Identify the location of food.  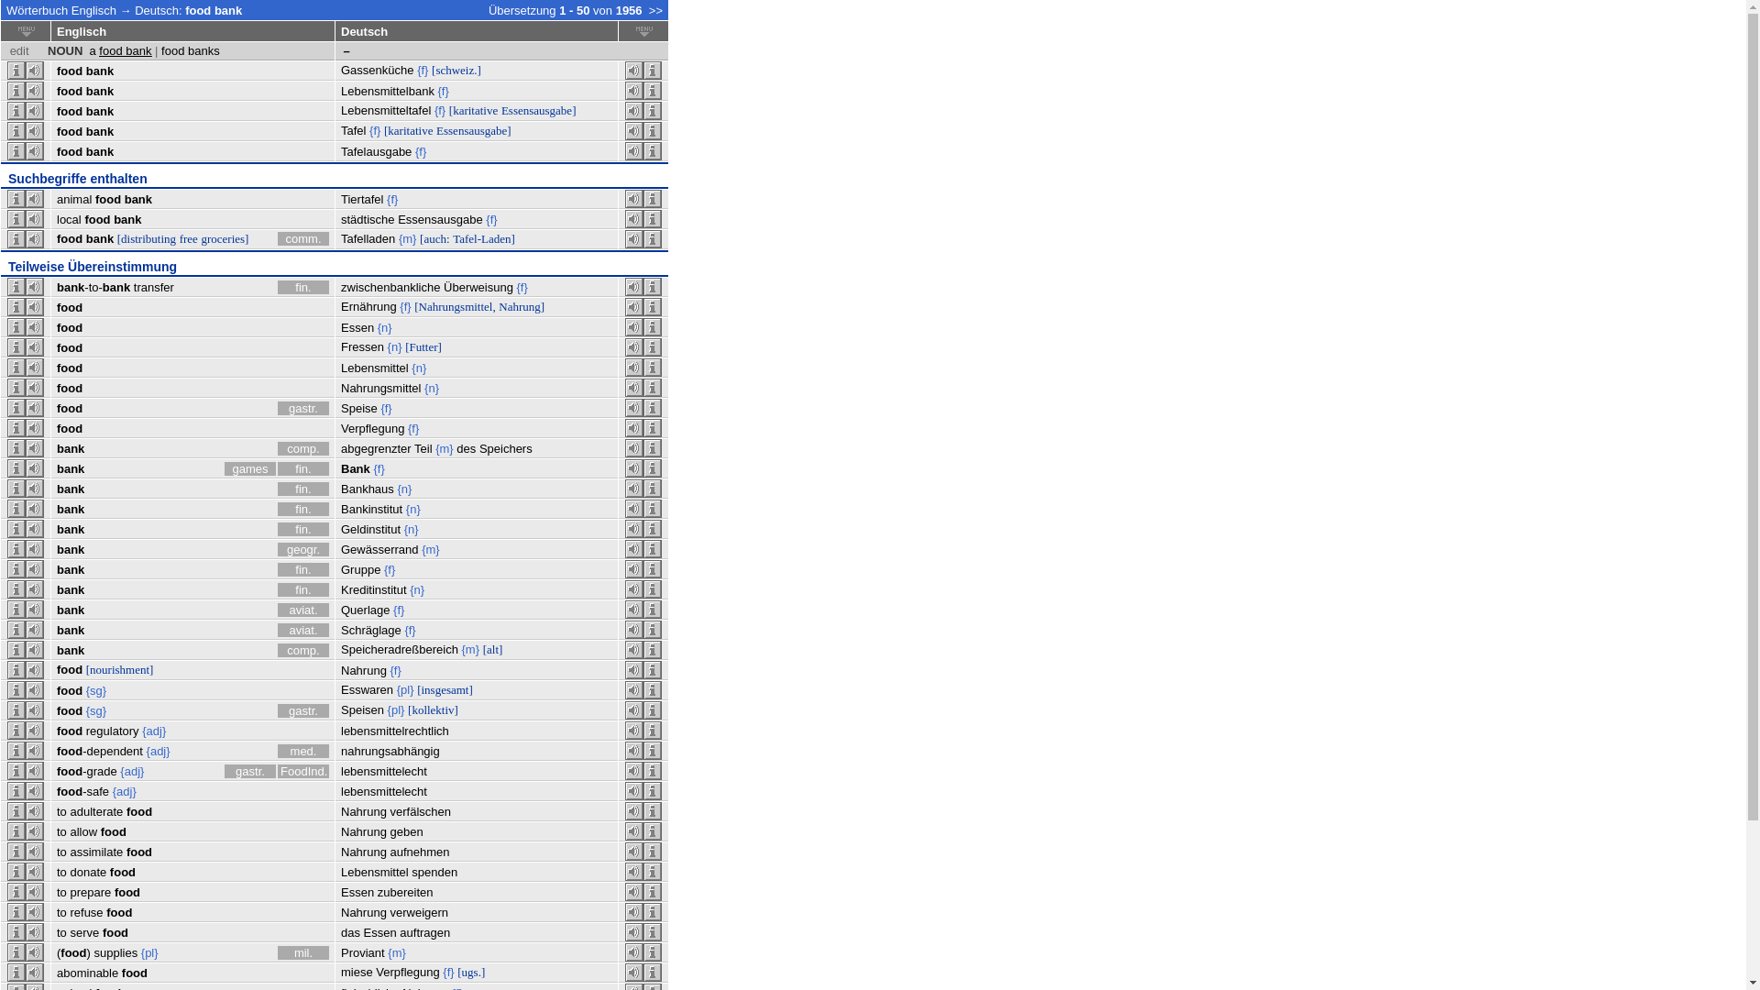
(70, 238).